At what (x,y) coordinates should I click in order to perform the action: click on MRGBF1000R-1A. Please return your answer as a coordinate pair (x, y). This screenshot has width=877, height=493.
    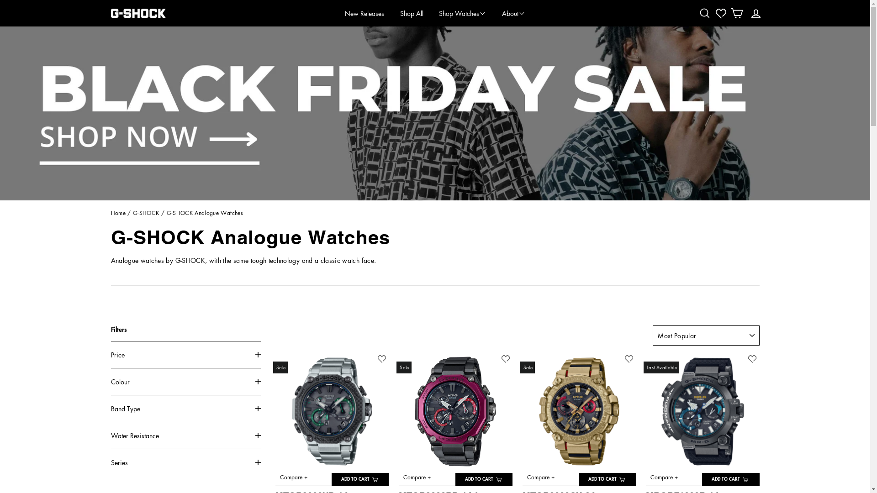
    Looking at the image, I should click on (703, 411).